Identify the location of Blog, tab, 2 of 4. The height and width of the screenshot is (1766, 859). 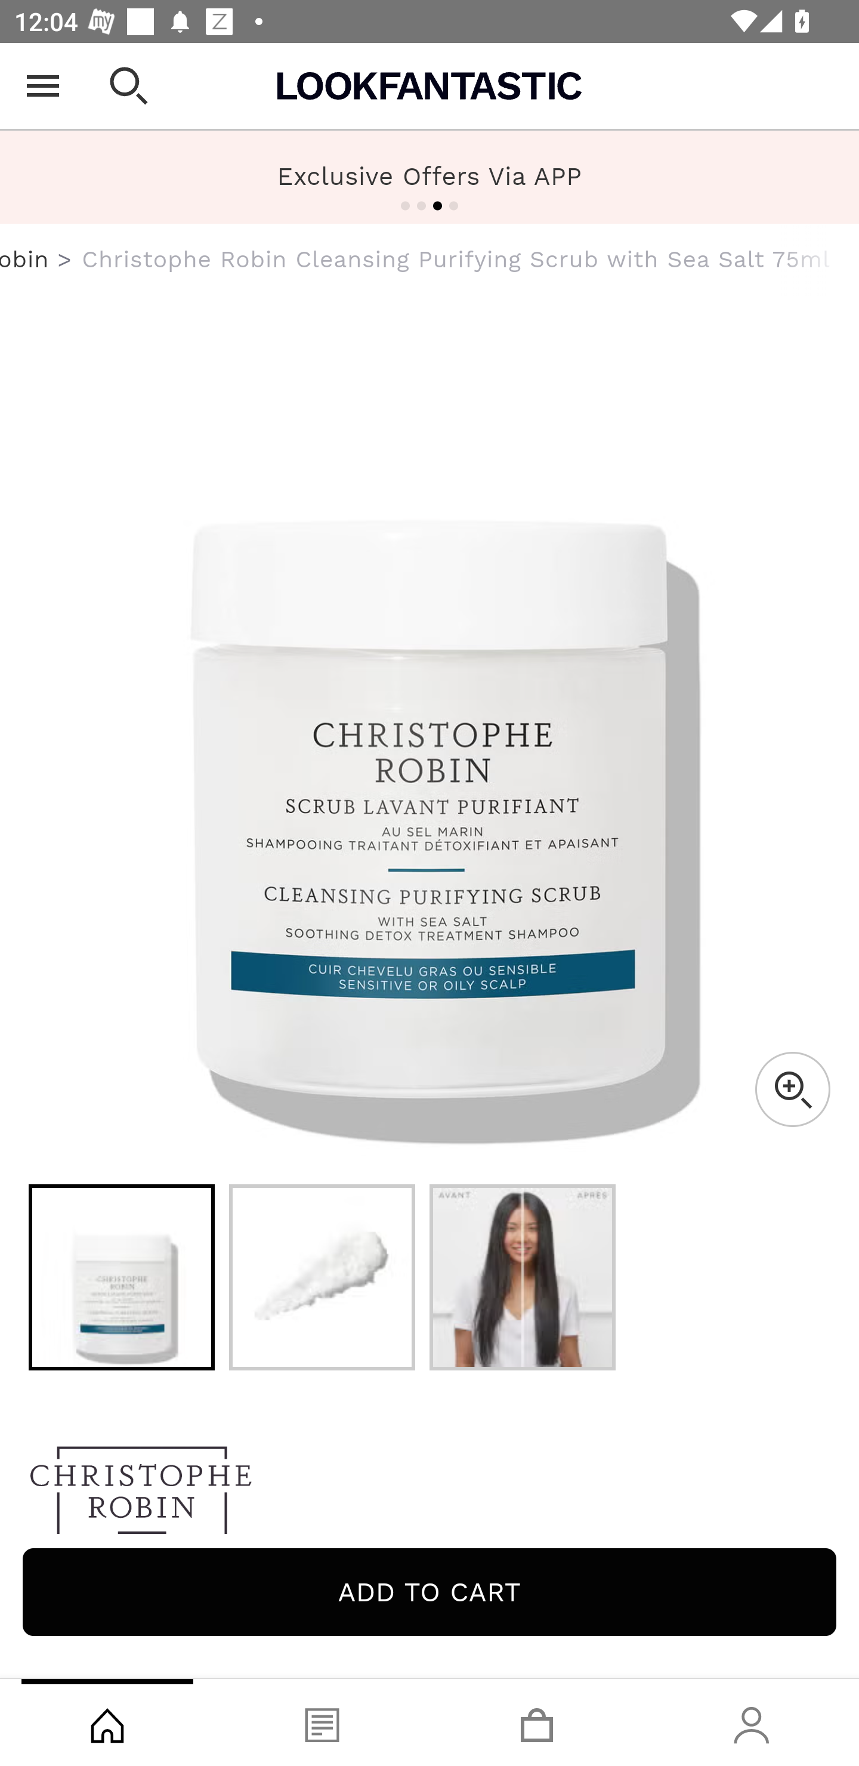
(322, 1722).